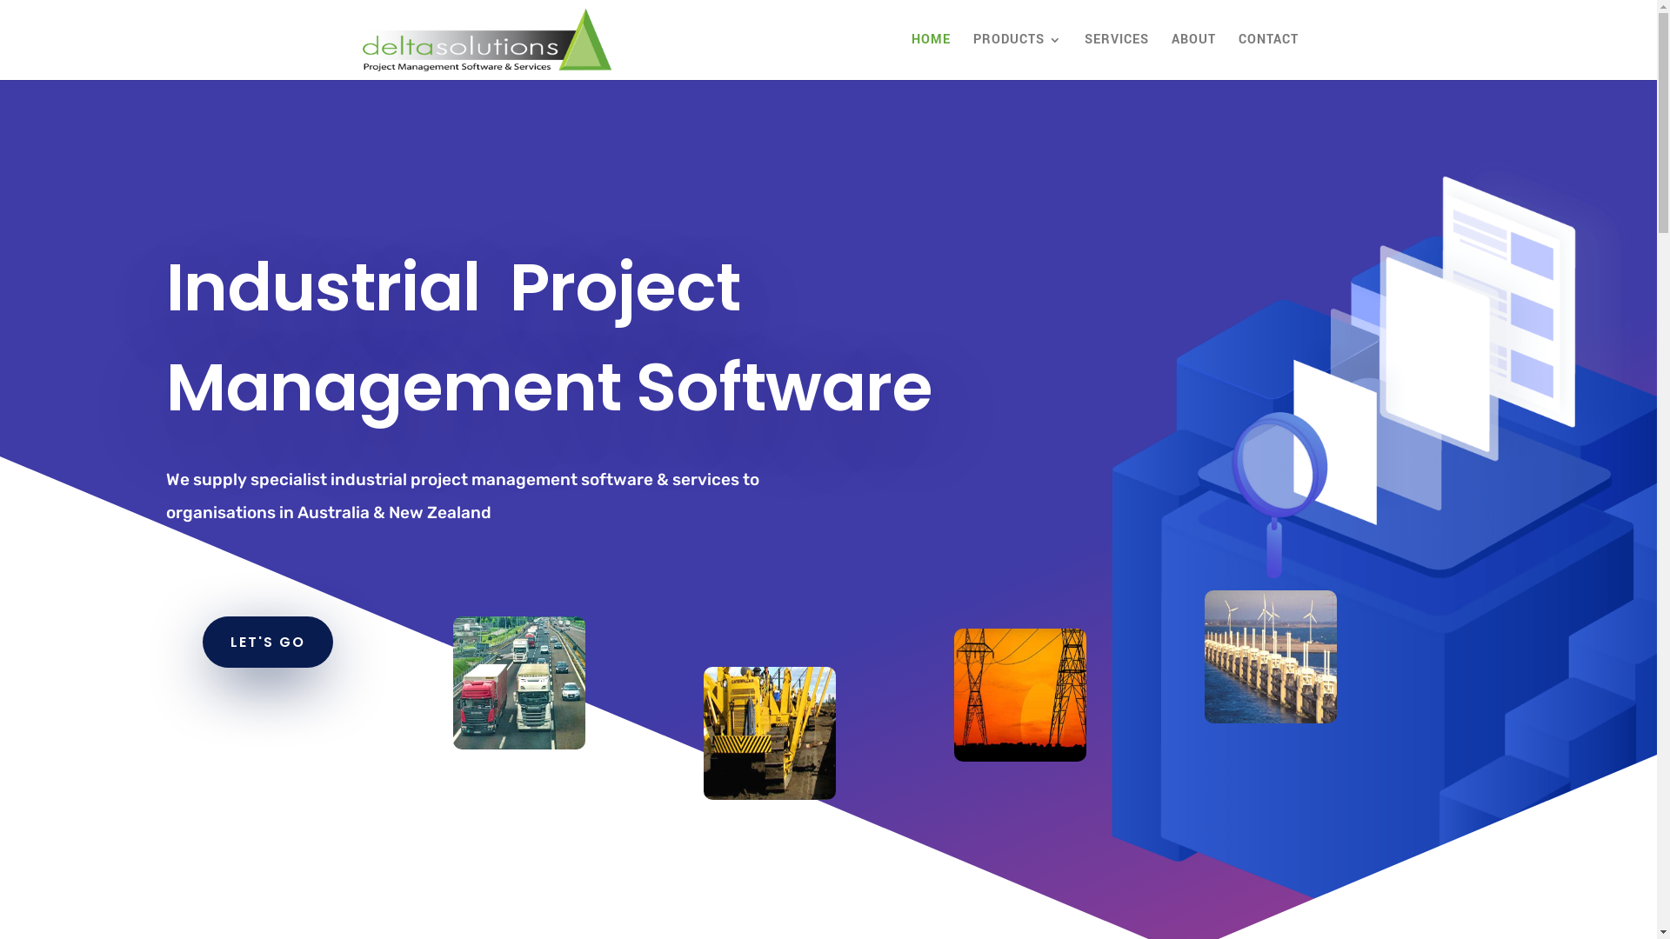 This screenshot has width=1670, height=939. I want to click on Industrial Project Management Software, so click(769, 734).